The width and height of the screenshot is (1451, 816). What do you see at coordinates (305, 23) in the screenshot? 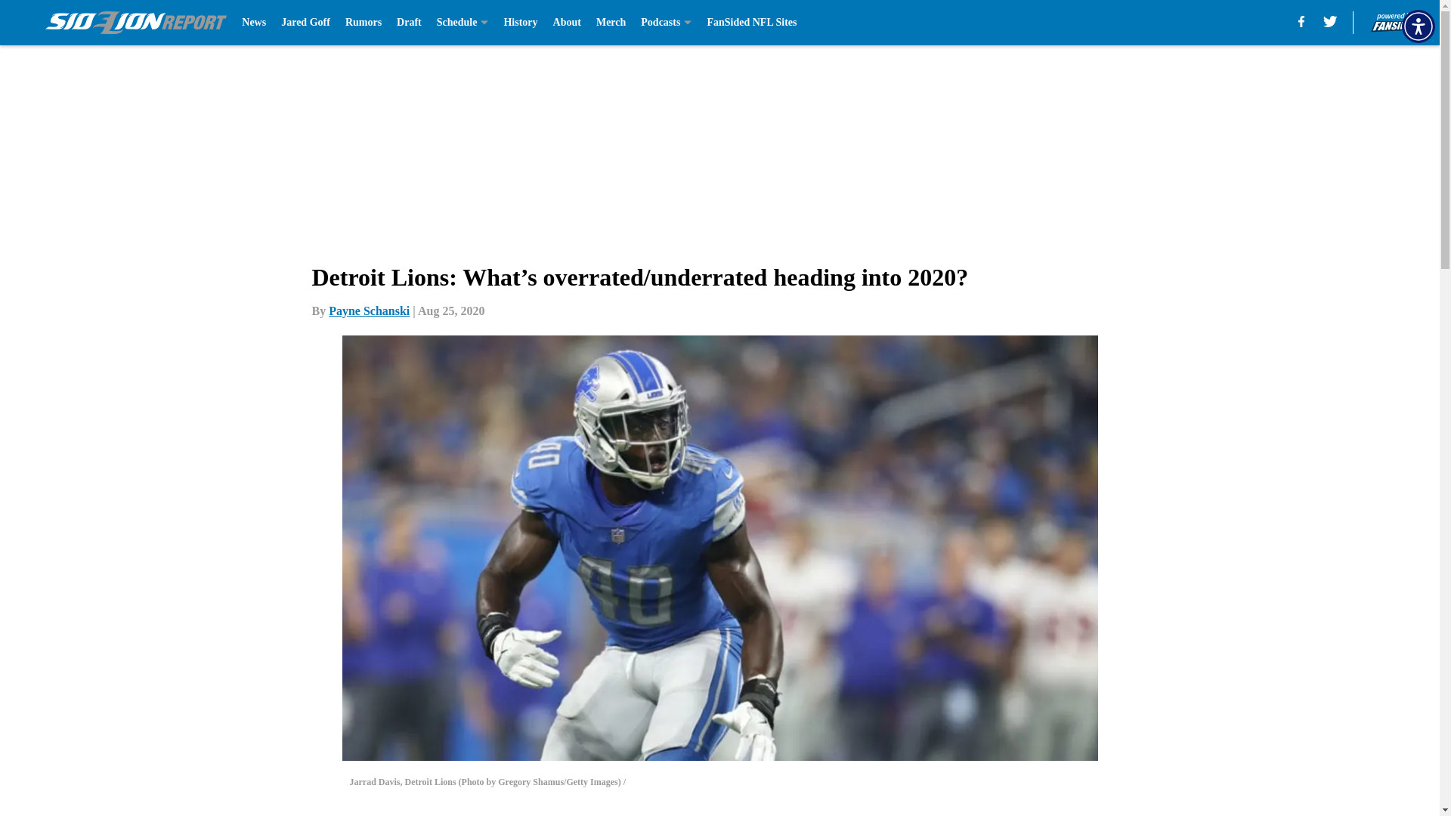
I see `Jared Goff` at bounding box center [305, 23].